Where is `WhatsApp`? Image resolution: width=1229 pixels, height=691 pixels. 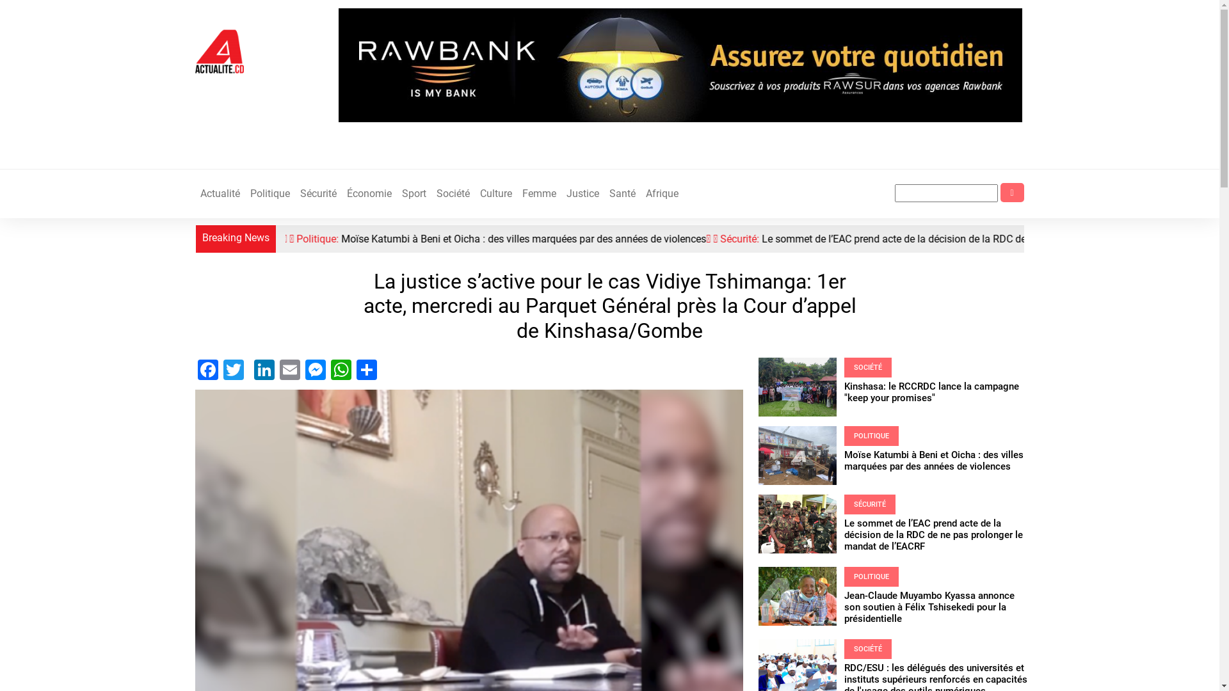
WhatsApp is located at coordinates (341, 369).